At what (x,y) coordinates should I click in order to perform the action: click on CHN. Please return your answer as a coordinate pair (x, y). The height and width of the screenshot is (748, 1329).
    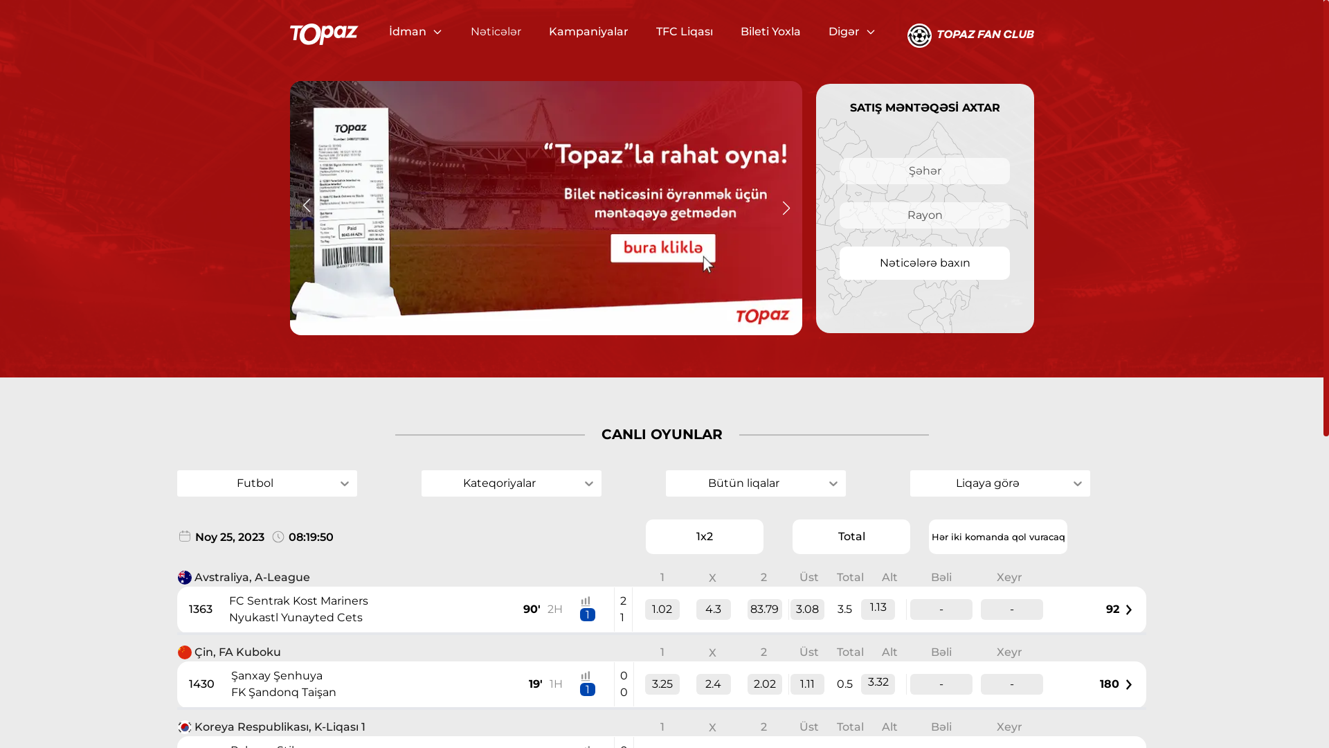
    Looking at the image, I should click on (185, 652).